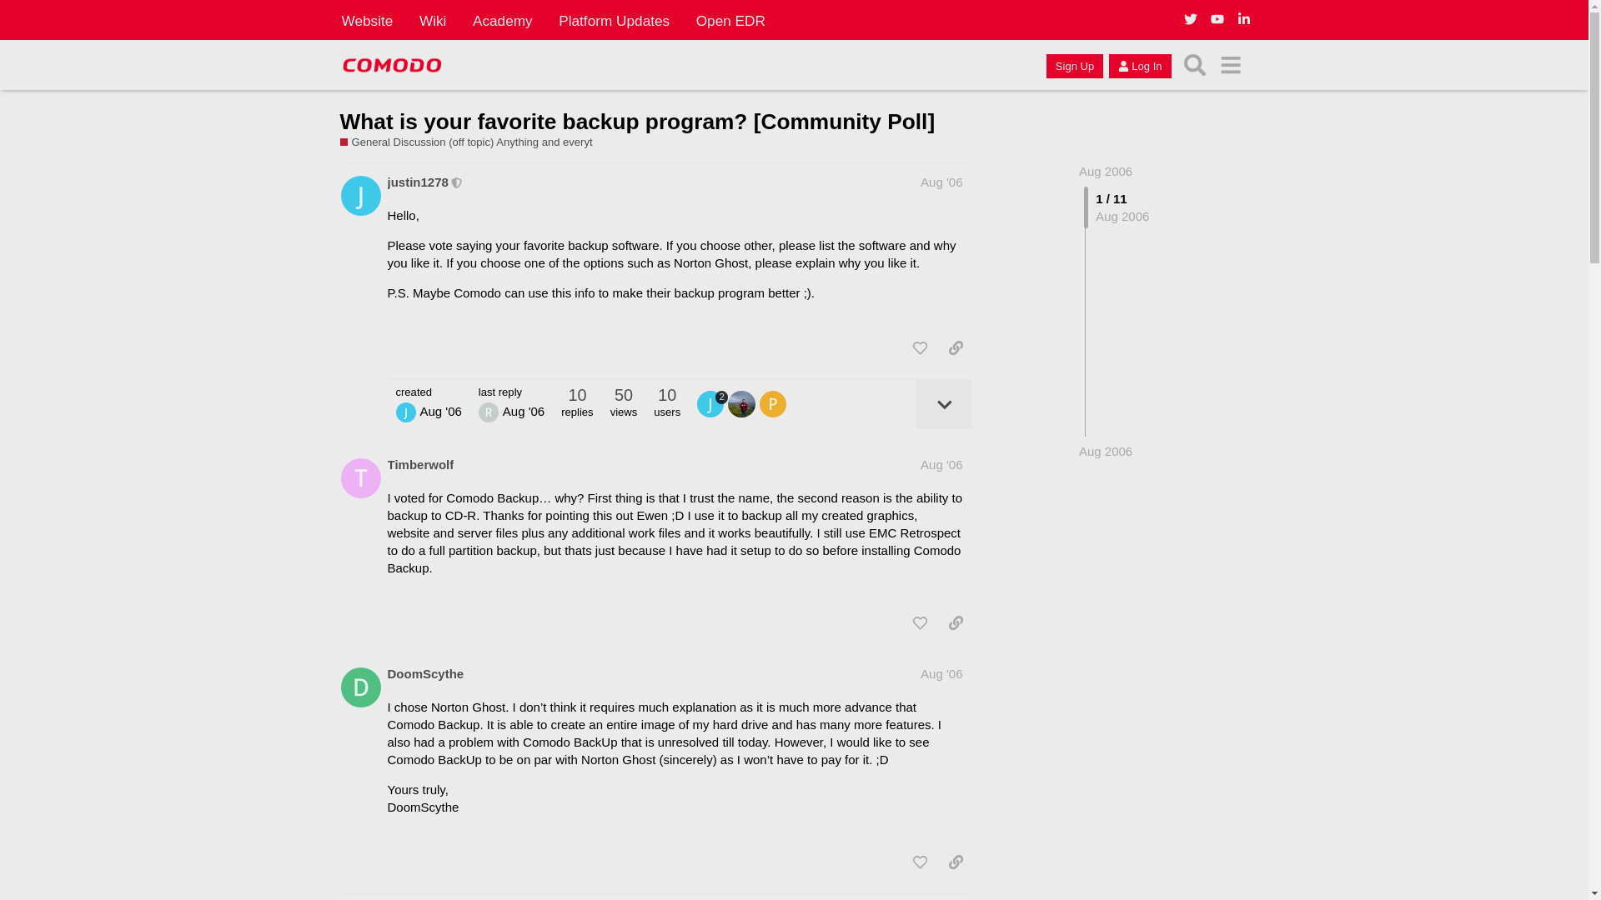 The height and width of the screenshot is (900, 1601). What do you see at coordinates (712, 403) in the screenshot?
I see `2` at bounding box center [712, 403].